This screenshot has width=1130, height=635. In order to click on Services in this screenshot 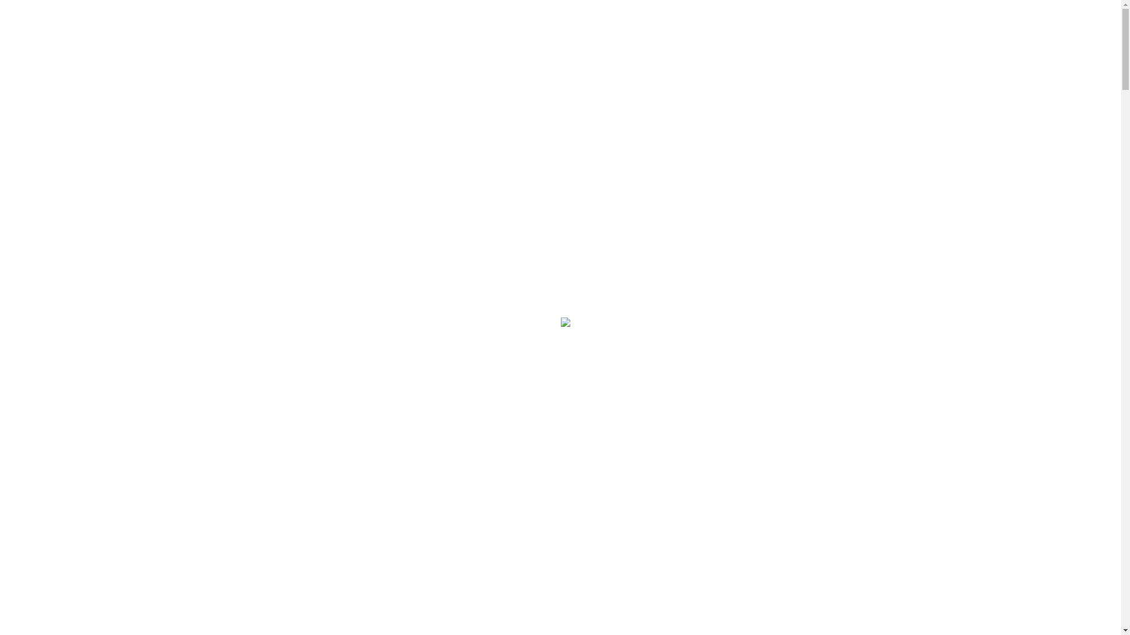, I will do `click(44, 288)`.